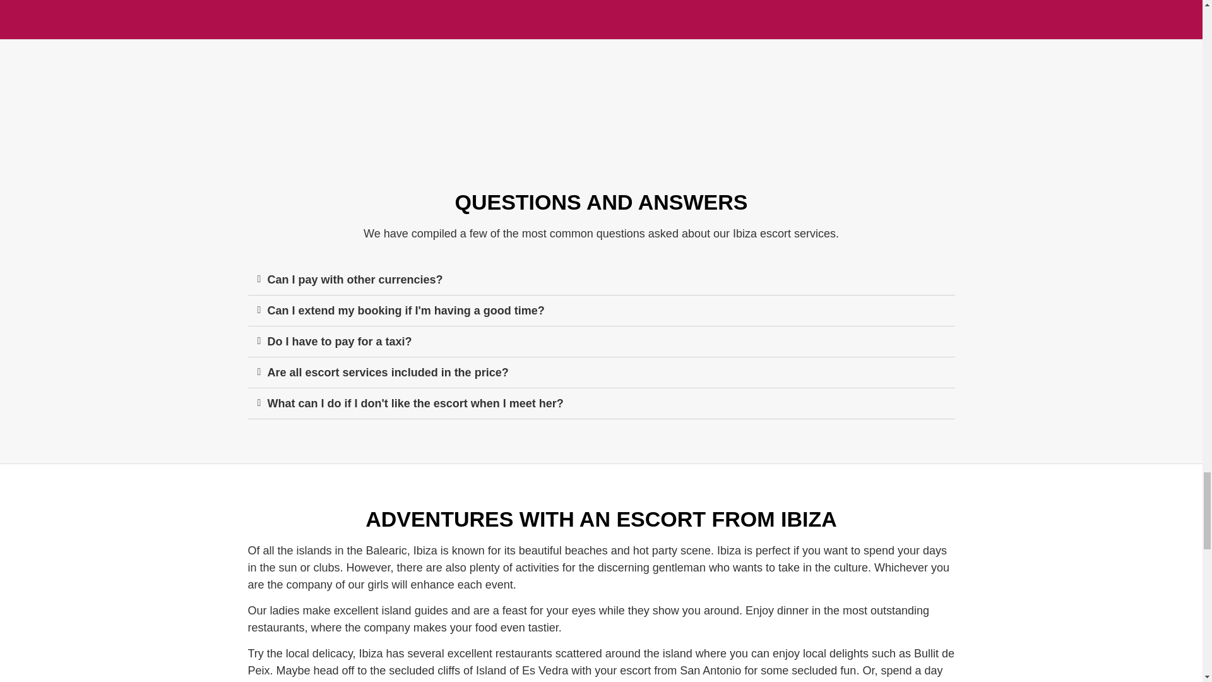 Image resolution: width=1212 pixels, height=682 pixels. Describe the element at coordinates (355, 279) in the screenshot. I see `Can I pay with other currencies?` at that location.